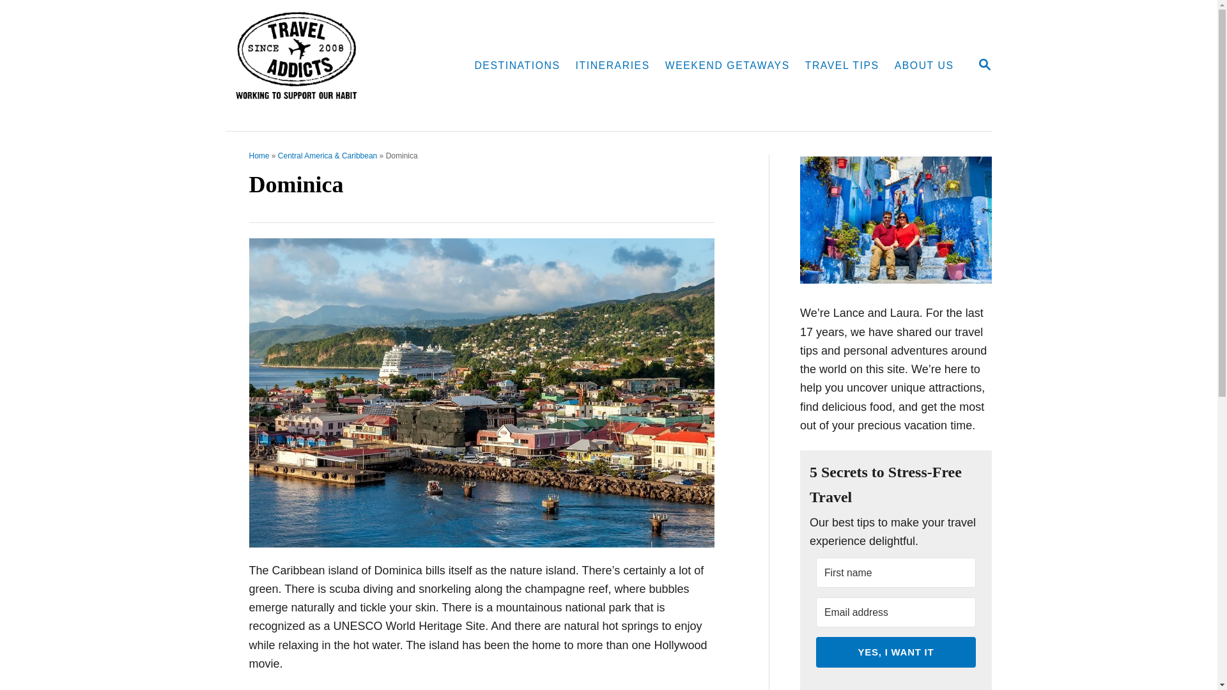 This screenshot has width=1227, height=690. Describe the element at coordinates (333, 65) in the screenshot. I see `Home` at that location.